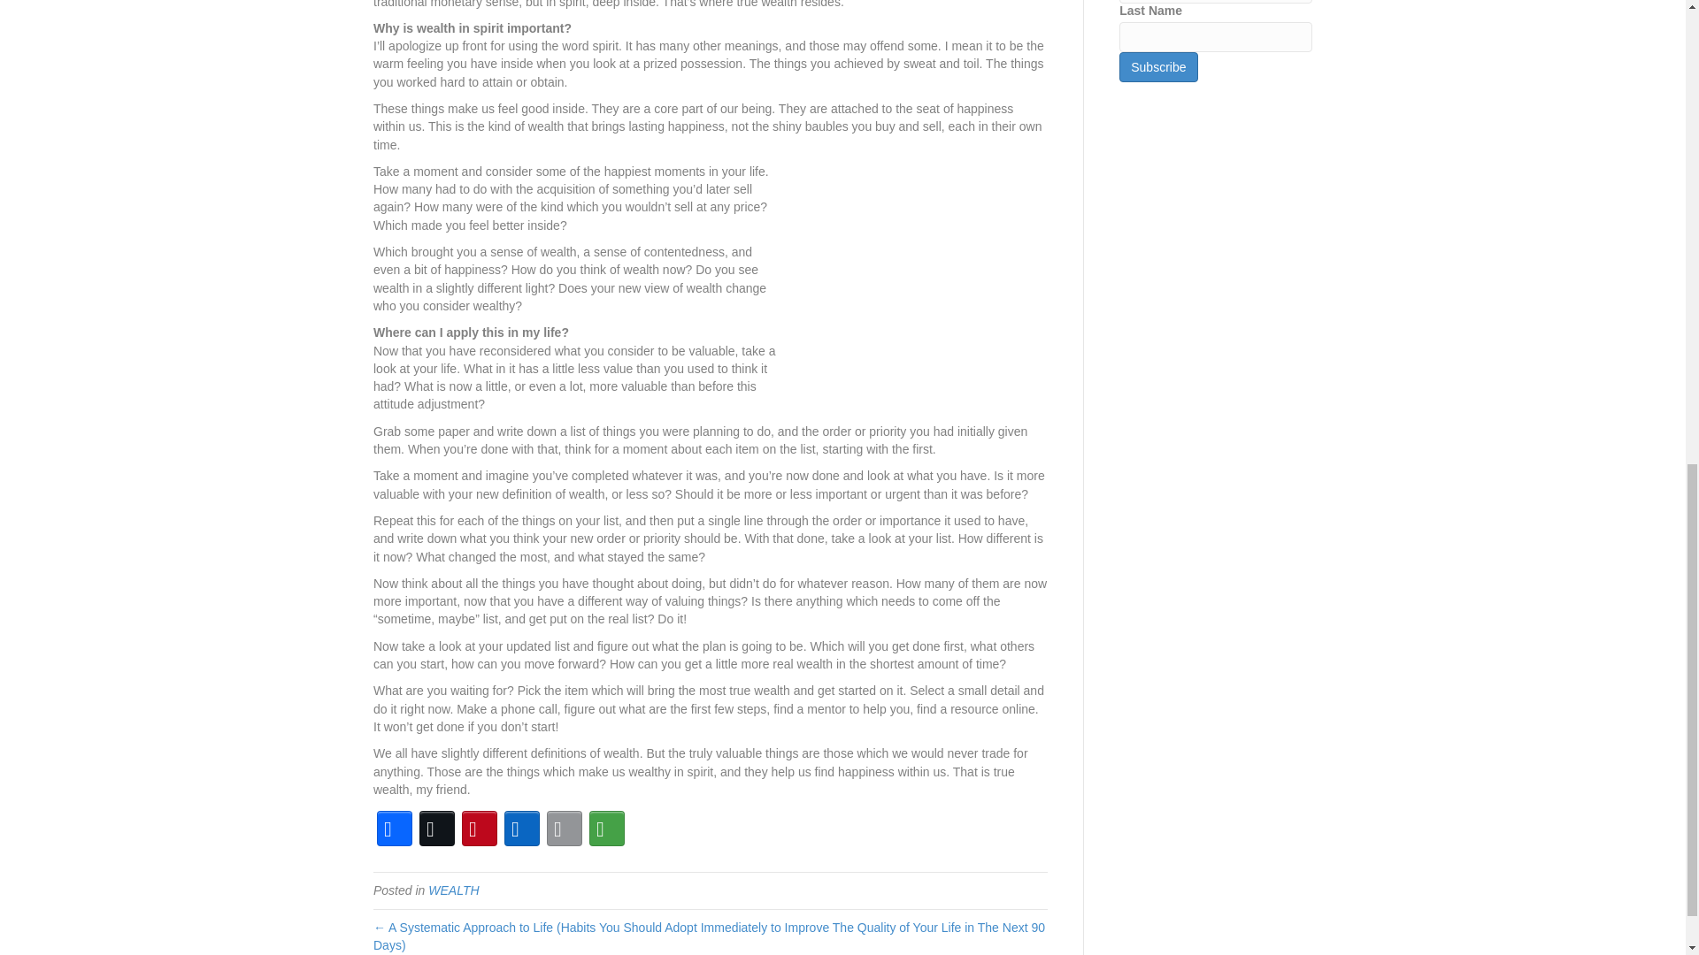 The image size is (1699, 955). I want to click on Advertisement, so click(915, 272).